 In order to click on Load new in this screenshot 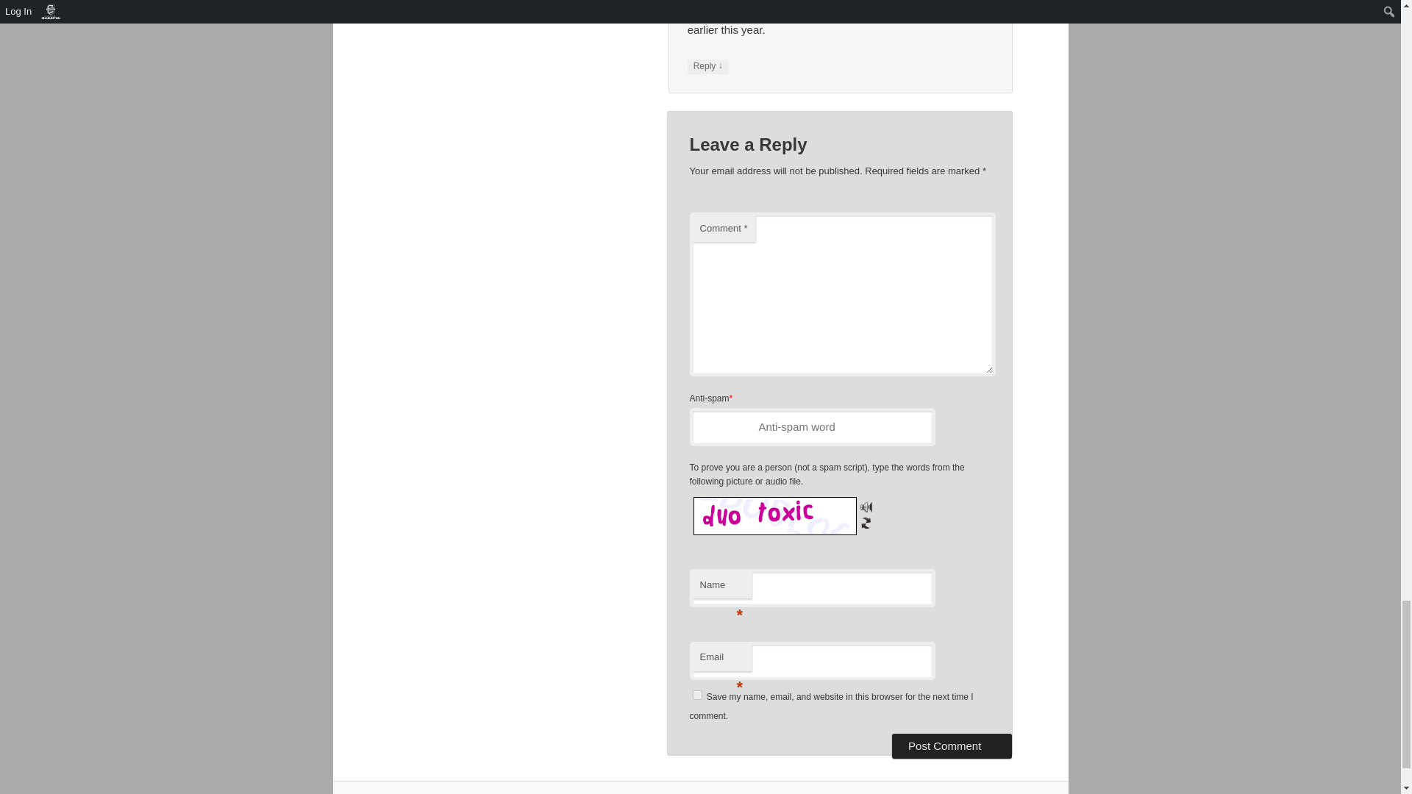, I will do `click(866, 522)`.